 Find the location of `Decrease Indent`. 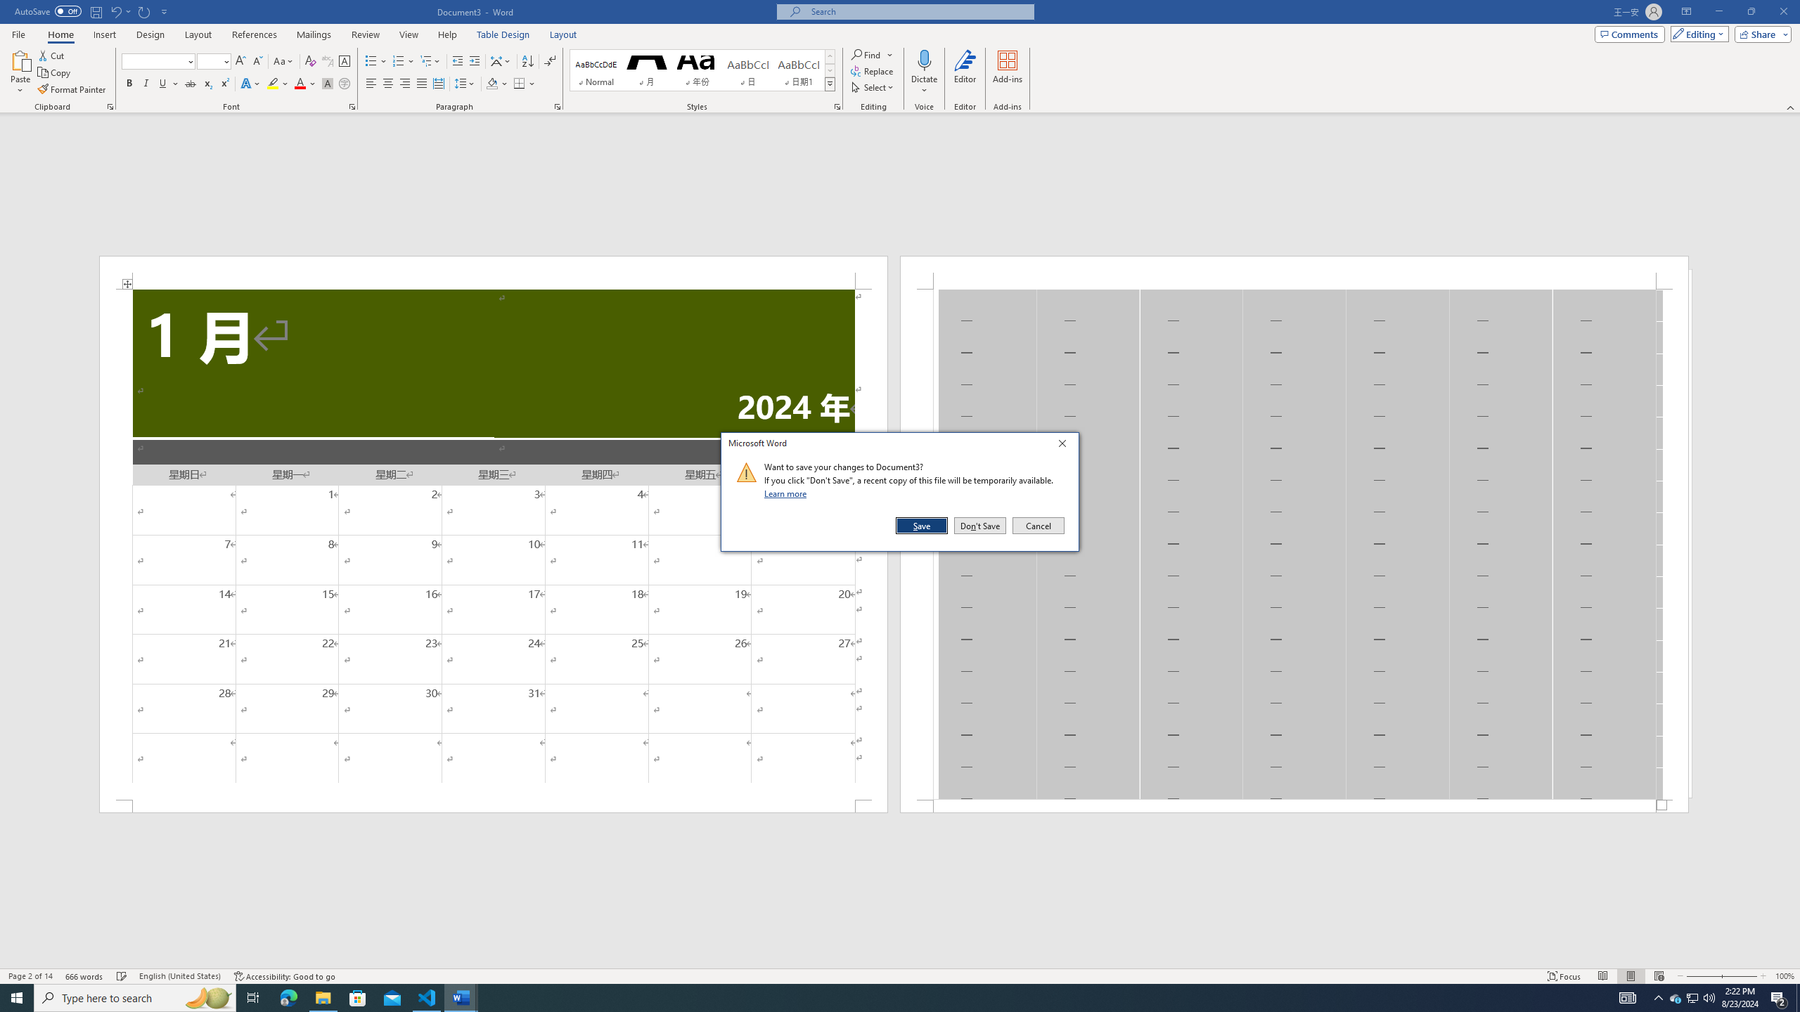

Decrease Indent is located at coordinates (458, 62).